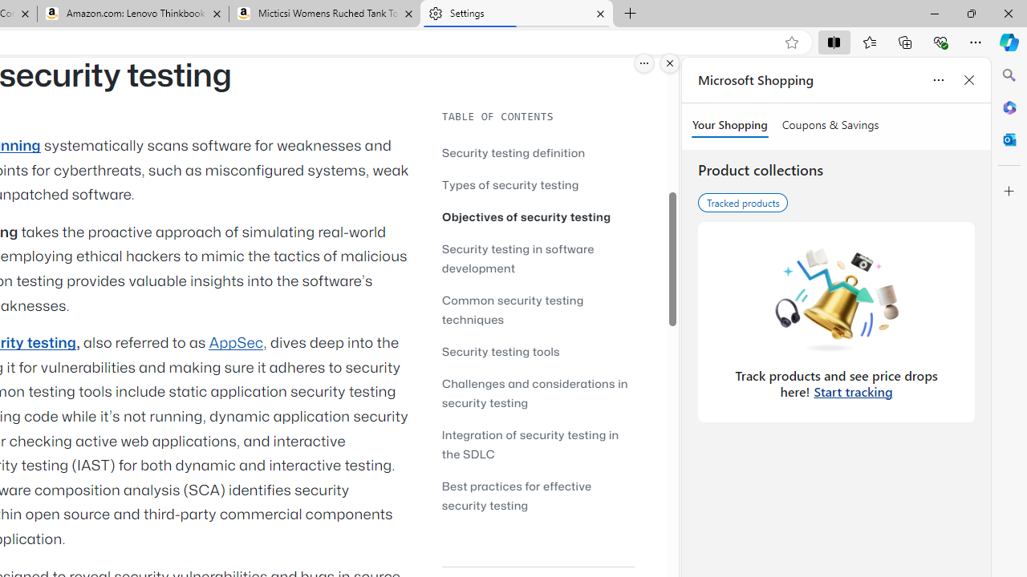 The height and width of the screenshot is (577, 1027). I want to click on Common security testing techniques, so click(513, 309).